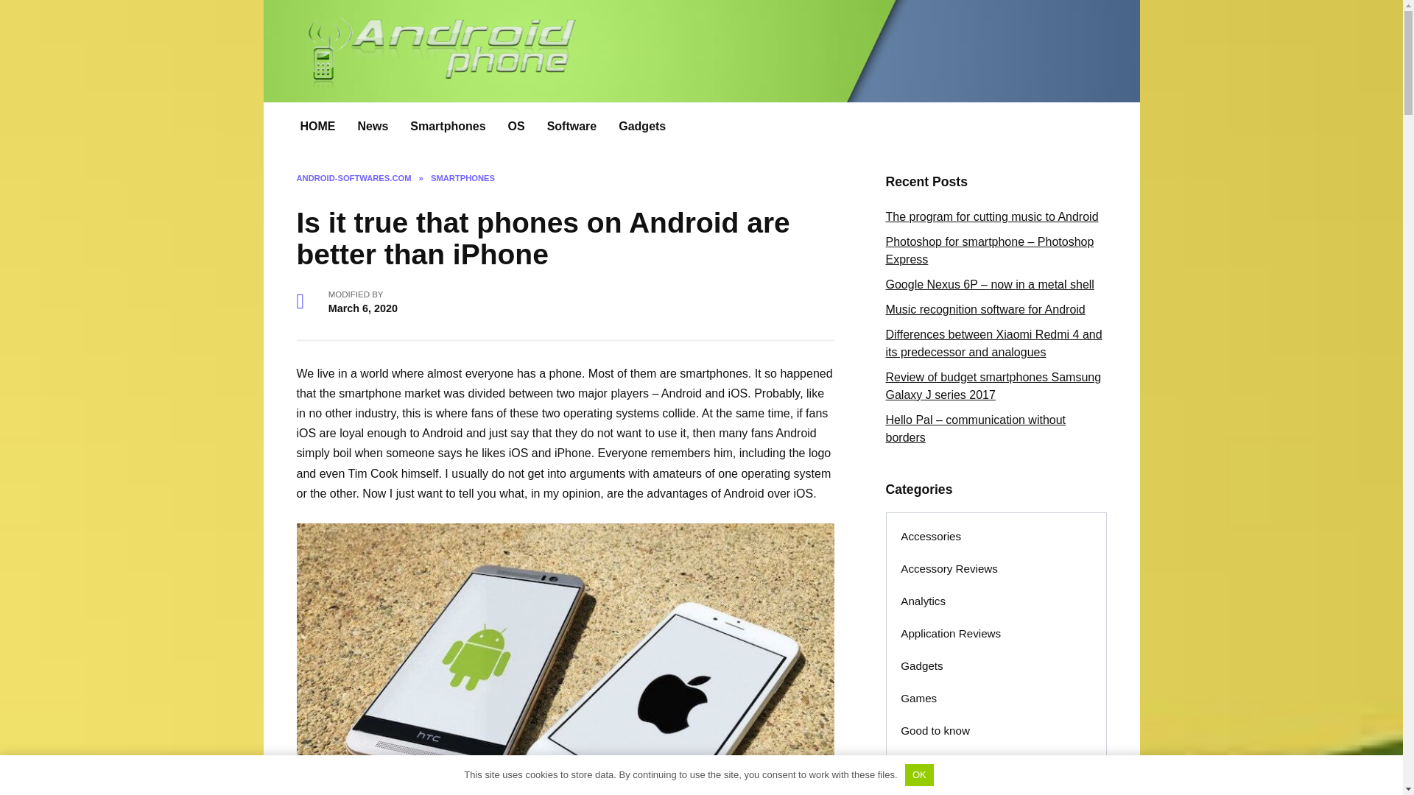 The width and height of the screenshot is (1414, 795). What do you see at coordinates (447, 127) in the screenshot?
I see `Smartphones` at bounding box center [447, 127].